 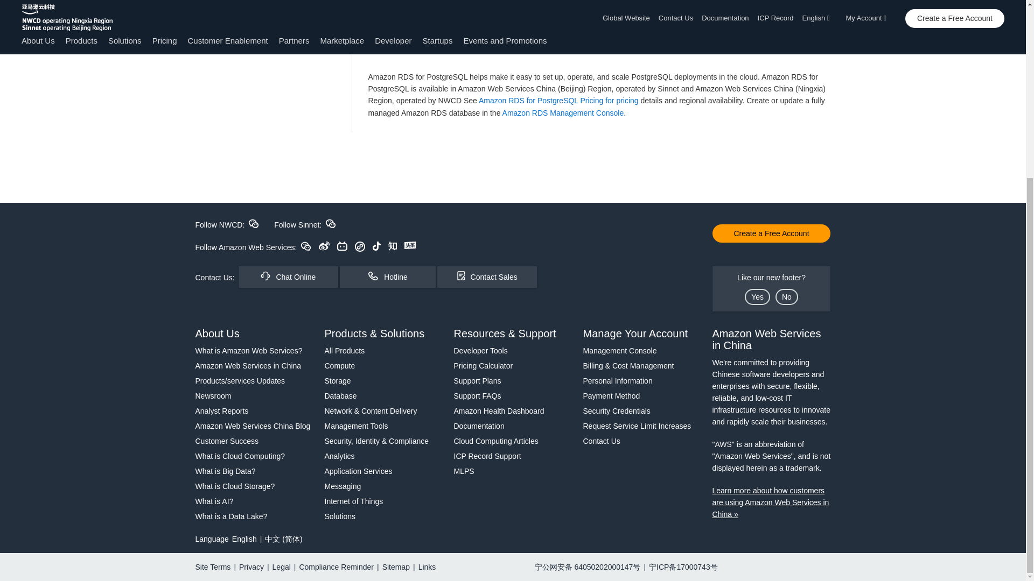 I want to click on NWCD, so click(x=253, y=224).